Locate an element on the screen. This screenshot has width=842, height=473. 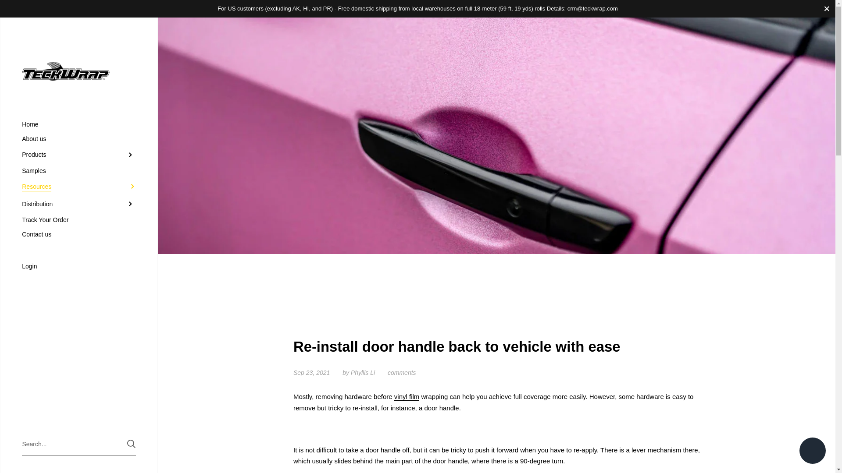
Resources is located at coordinates (79, 187).